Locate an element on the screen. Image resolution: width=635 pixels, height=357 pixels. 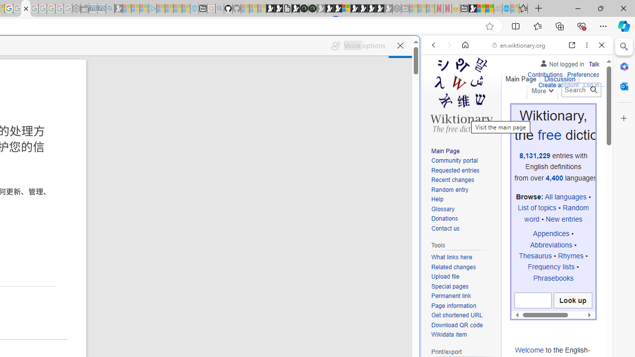
What links here is located at coordinates (451, 257).